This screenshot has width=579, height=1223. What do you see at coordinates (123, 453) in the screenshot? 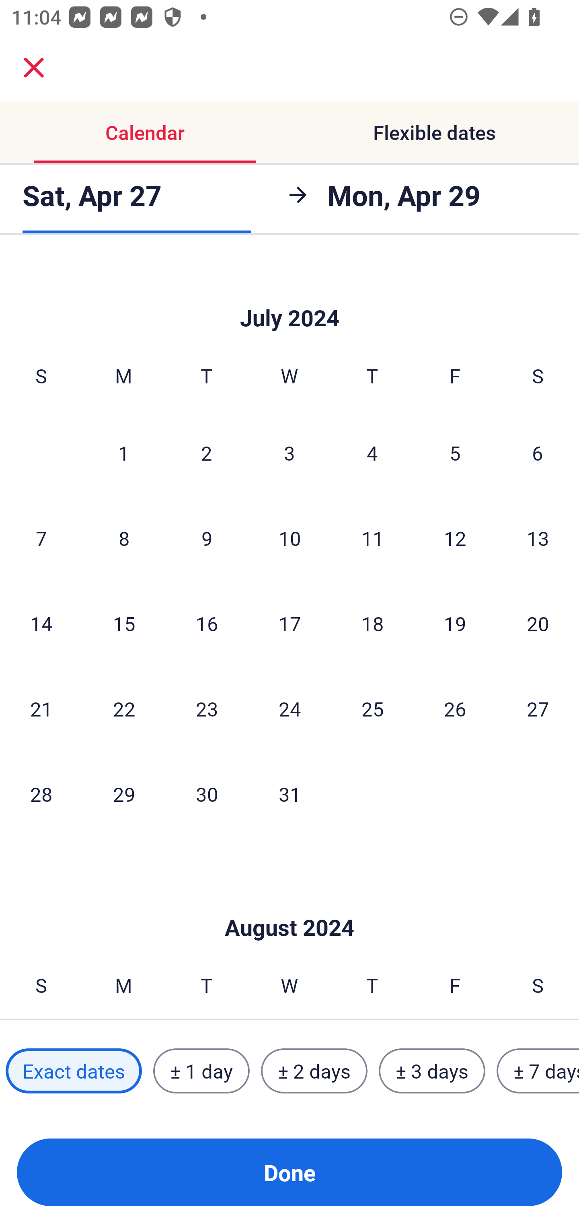
I see `1 Monday, July 1, 2024` at bounding box center [123, 453].